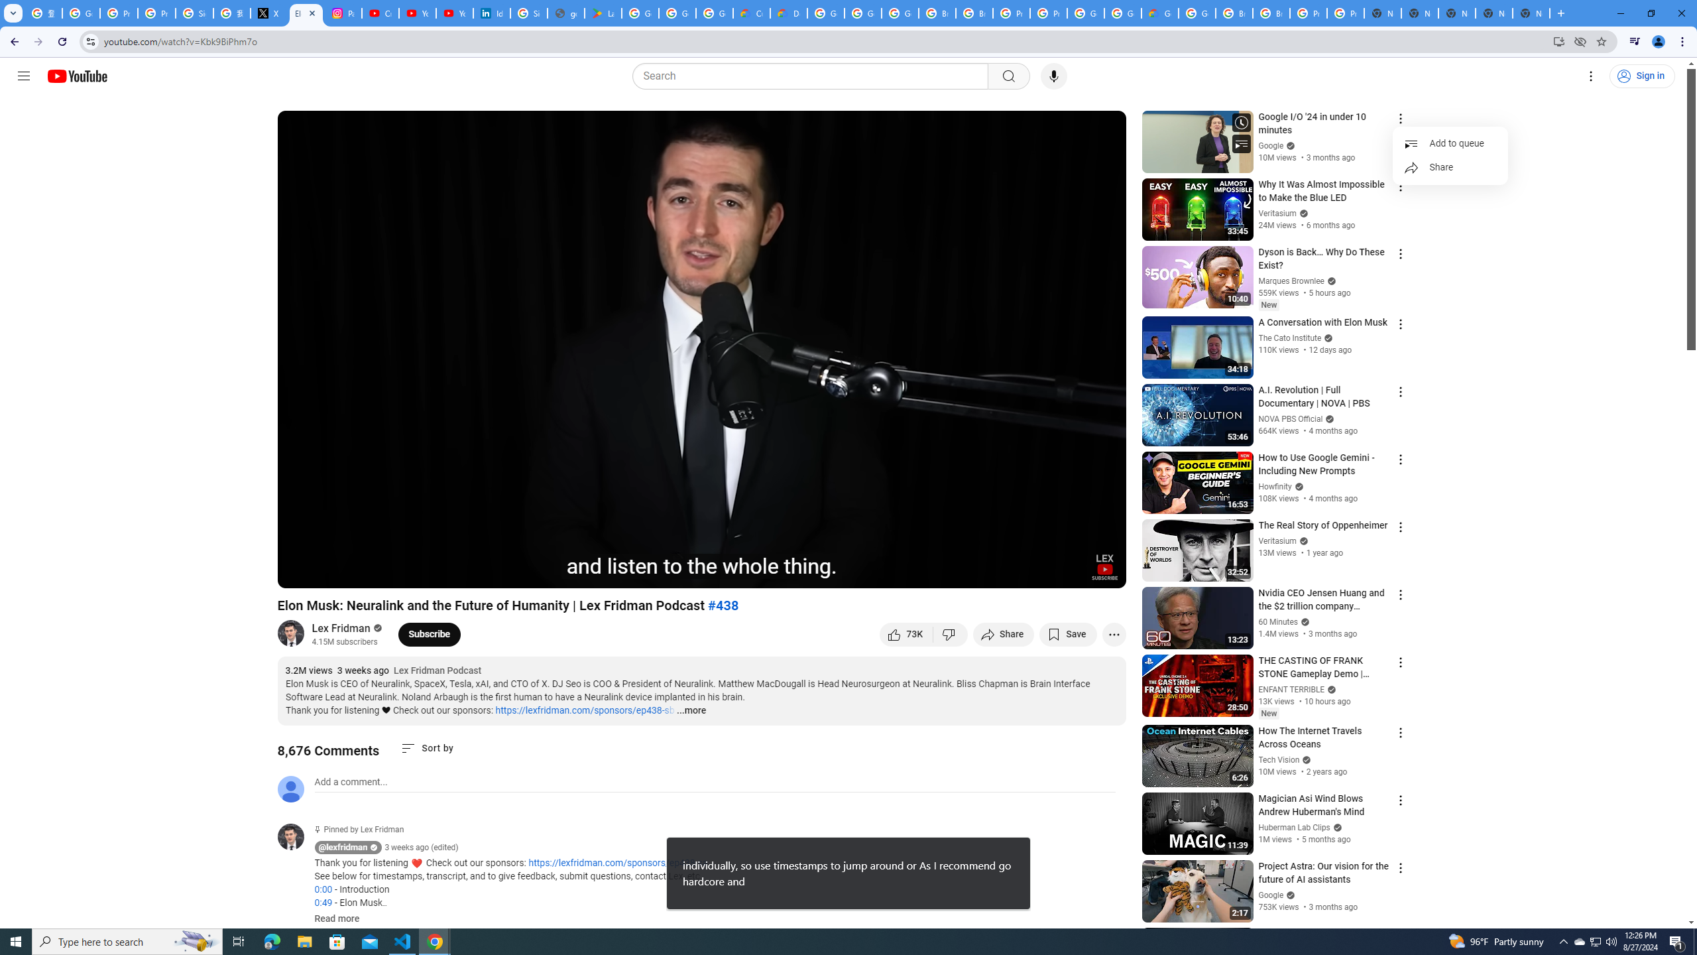  What do you see at coordinates (701, 555) in the screenshot?
I see `Seek slider` at bounding box center [701, 555].